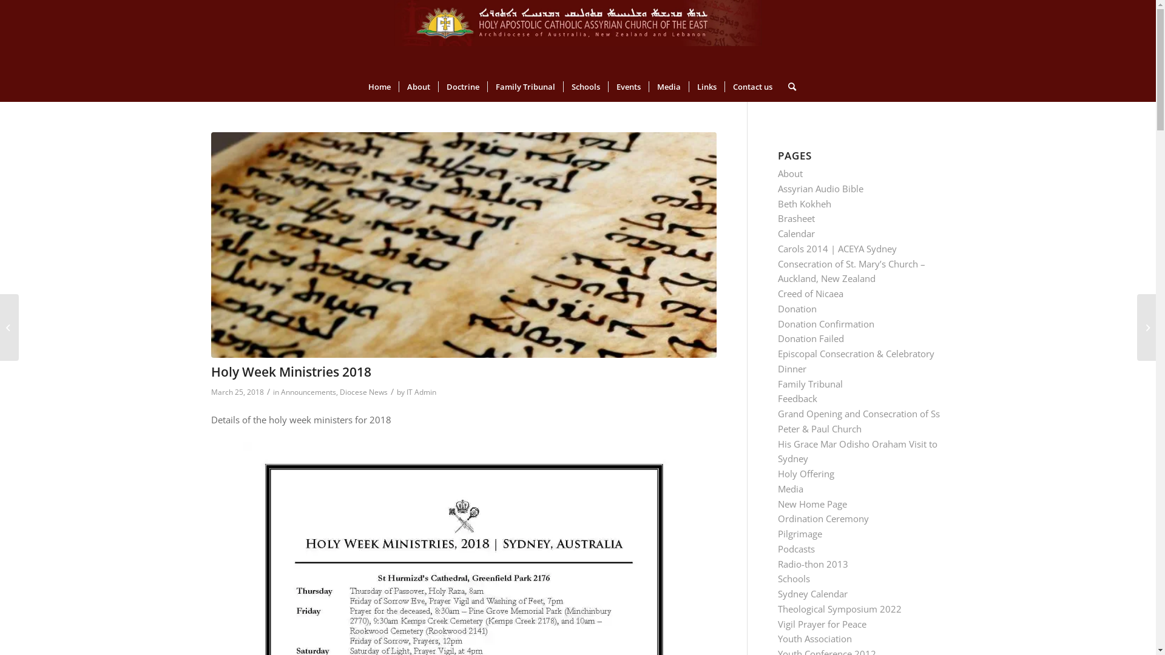  What do you see at coordinates (586, 87) in the screenshot?
I see `Schools` at bounding box center [586, 87].